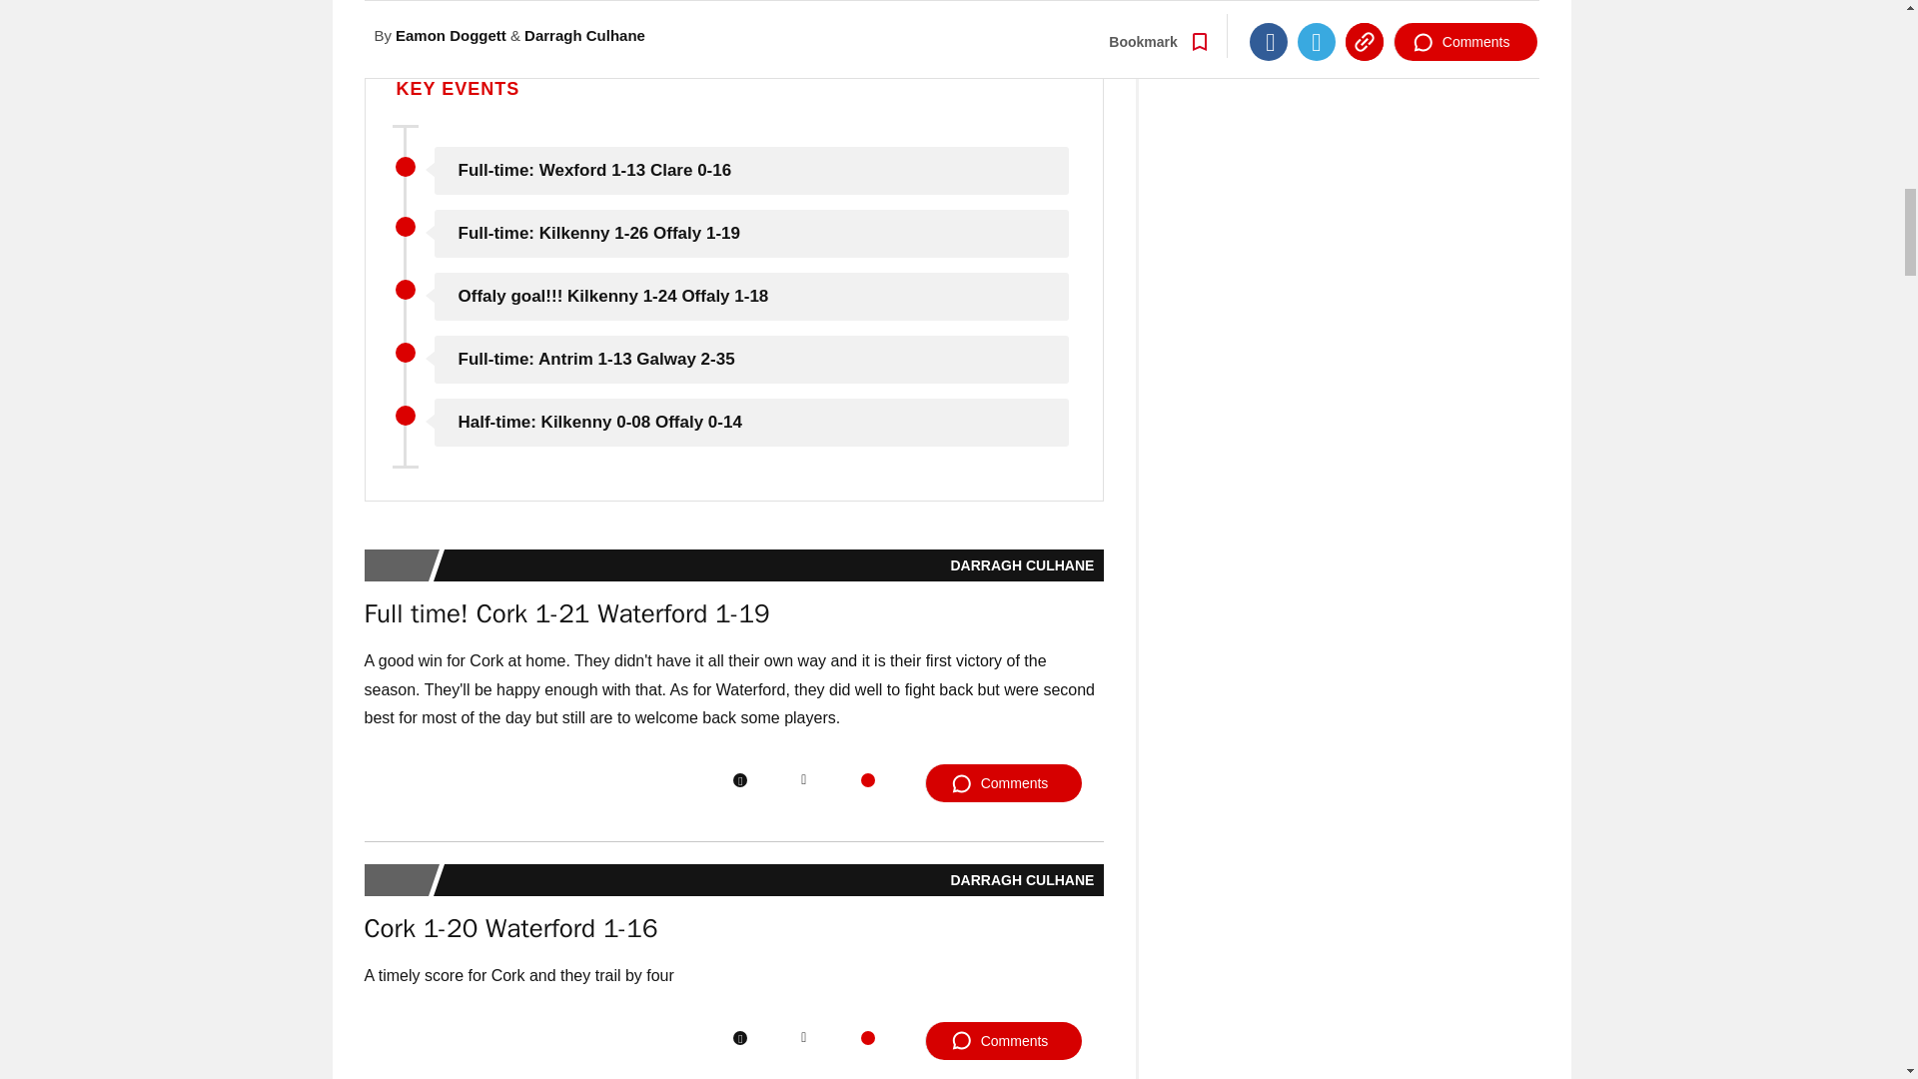 The image size is (1918, 1079). Describe the element at coordinates (739, 780) in the screenshot. I see `Facebook` at that location.